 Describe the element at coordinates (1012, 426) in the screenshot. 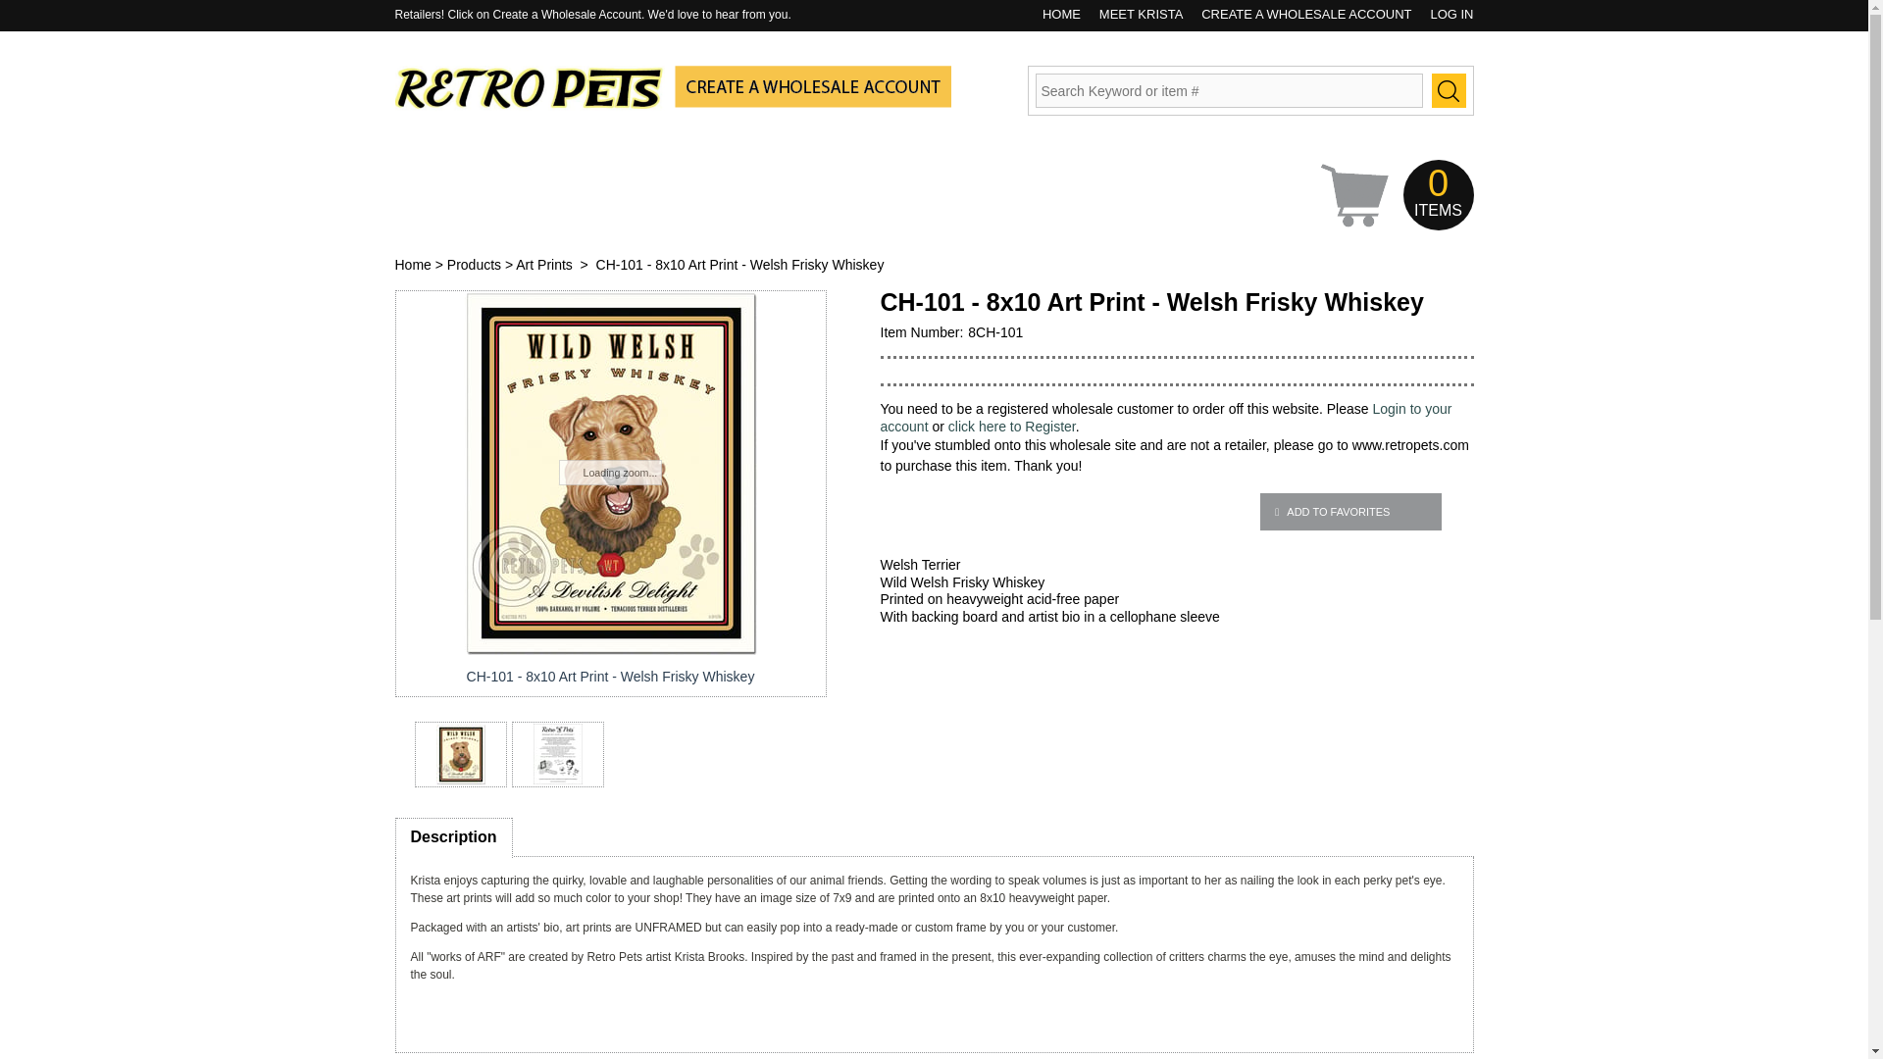

I see `click here to Register` at that location.